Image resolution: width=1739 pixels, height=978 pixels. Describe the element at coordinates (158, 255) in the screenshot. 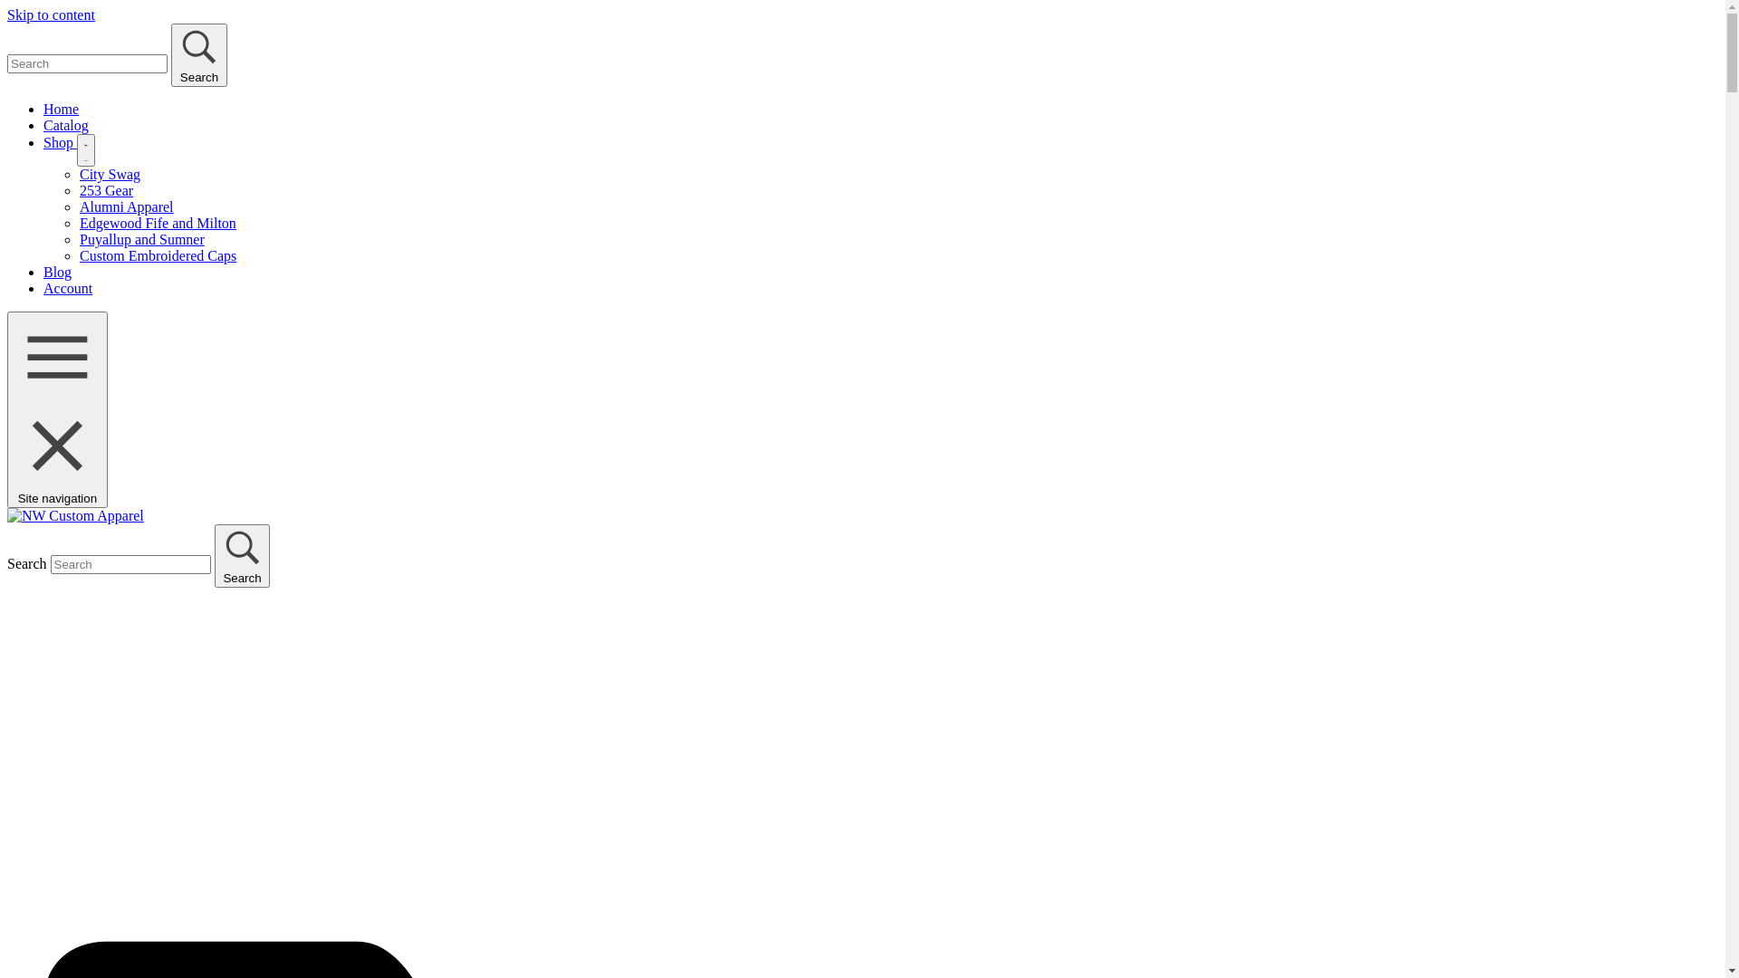

I see `Custom Embroidered Caps` at that location.